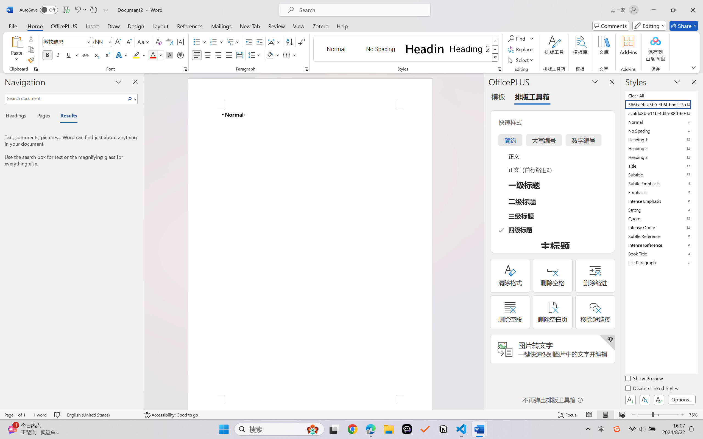 The image size is (703, 439). I want to click on Spelling and Grammar Check No Errors, so click(57, 415).